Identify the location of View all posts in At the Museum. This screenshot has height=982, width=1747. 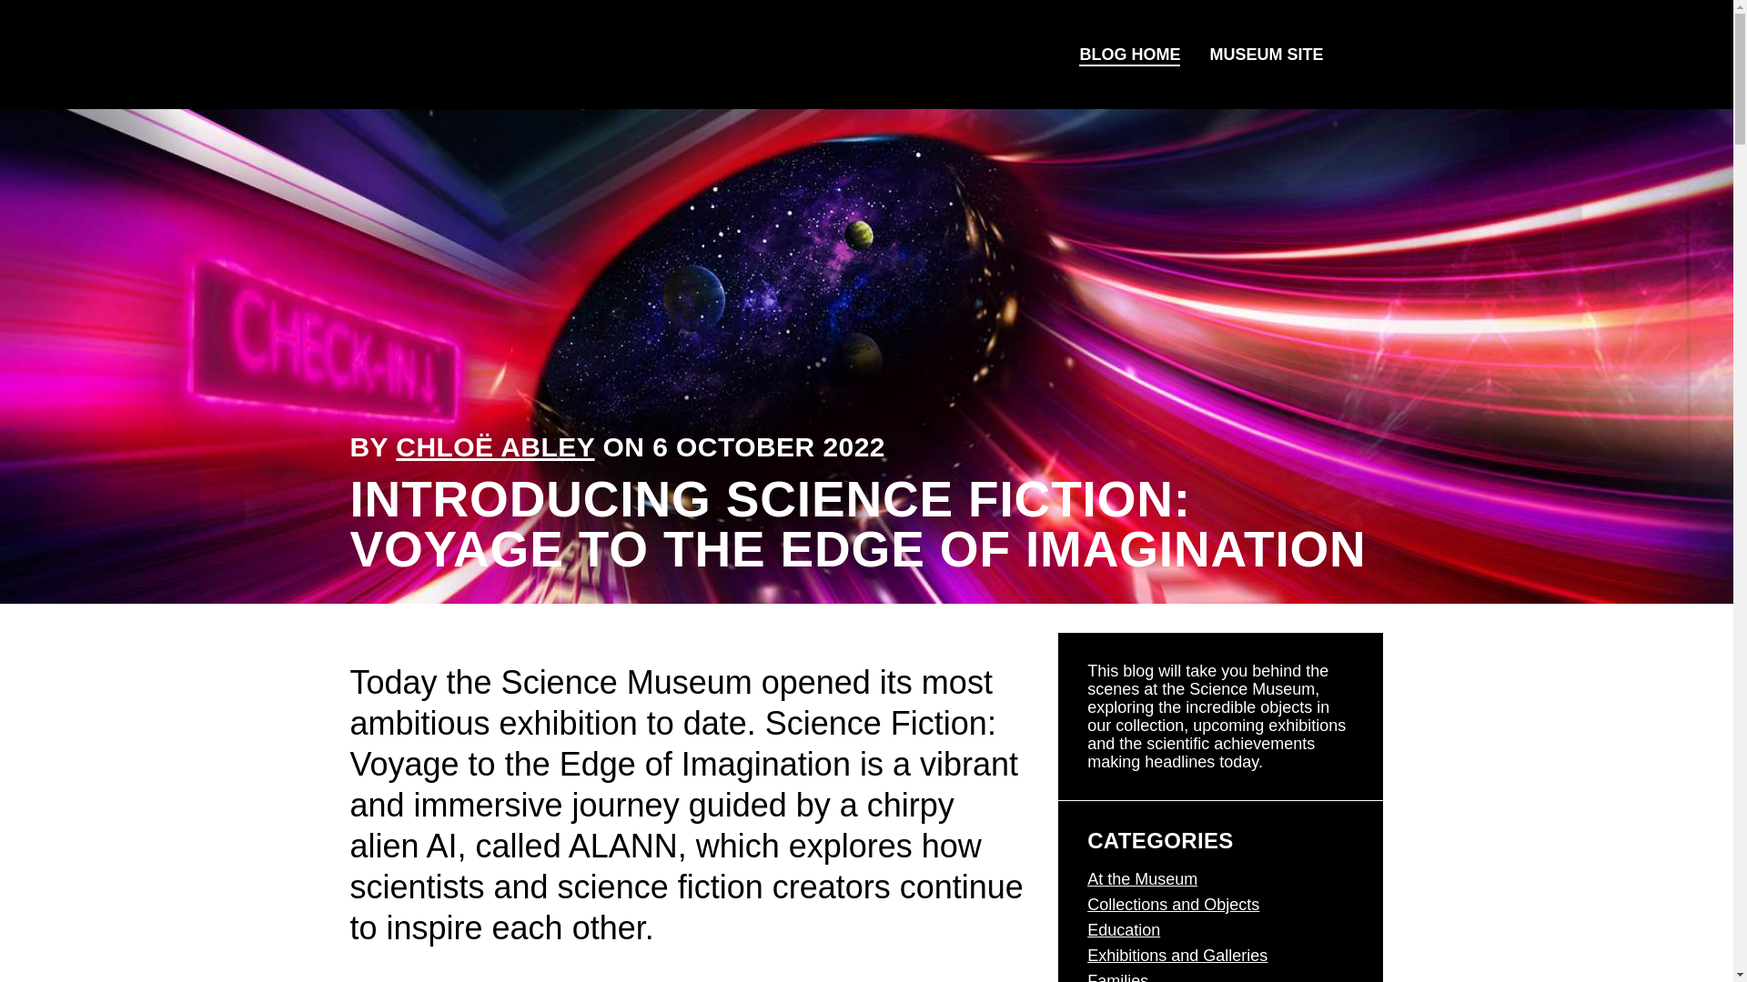
(1141, 878).